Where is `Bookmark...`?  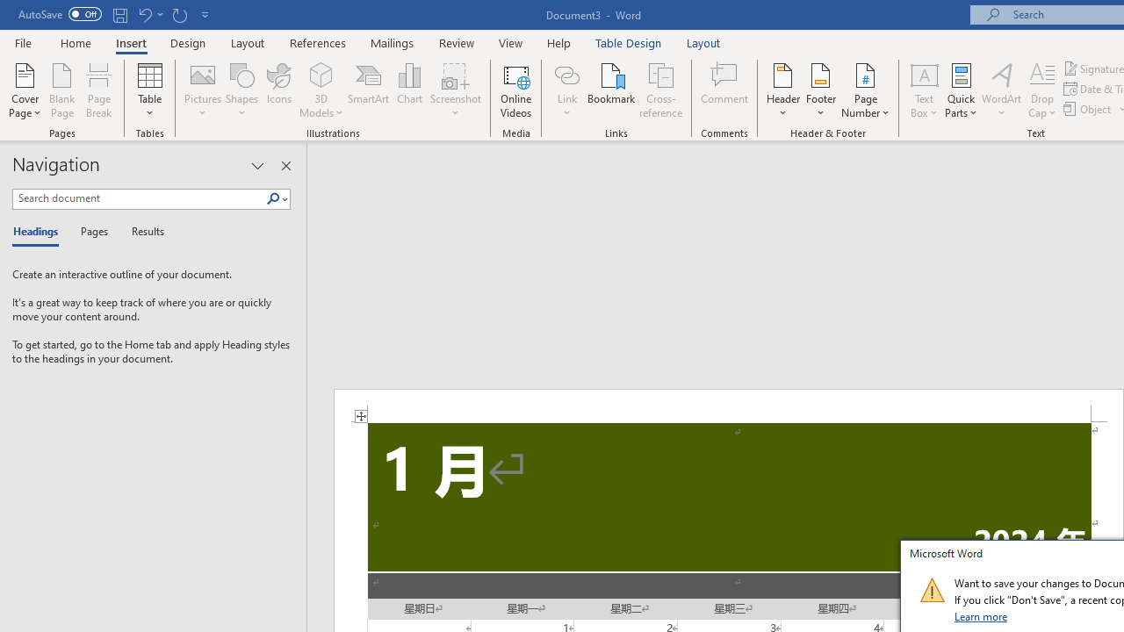 Bookmark... is located at coordinates (611, 90).